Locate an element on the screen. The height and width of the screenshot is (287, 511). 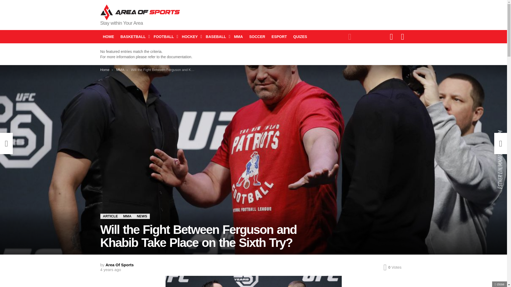
ARTICLE is located at coordinates (110, 216).